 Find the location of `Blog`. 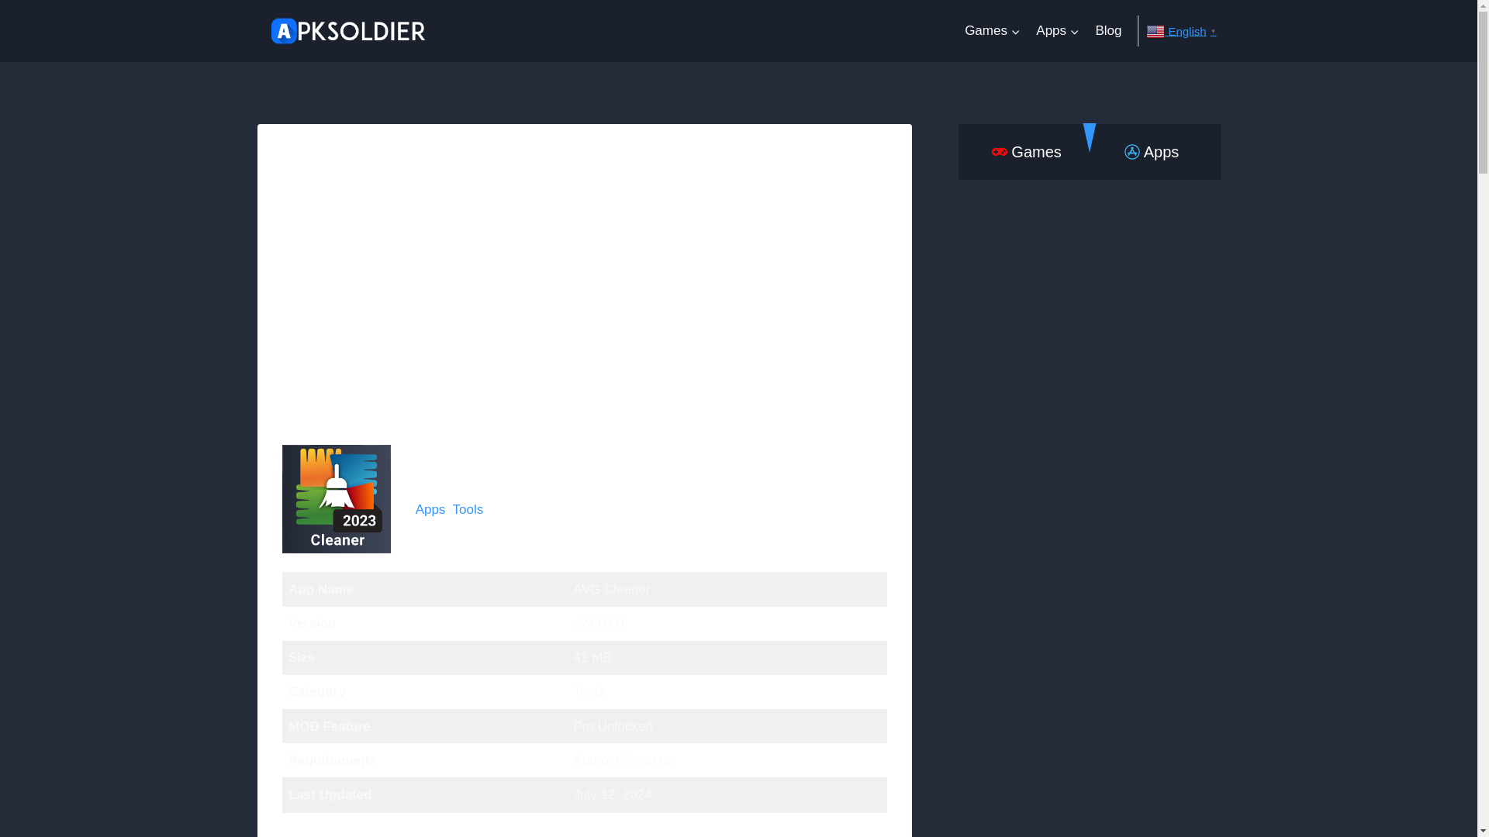

Blog is located at coordinates (1107, 31).